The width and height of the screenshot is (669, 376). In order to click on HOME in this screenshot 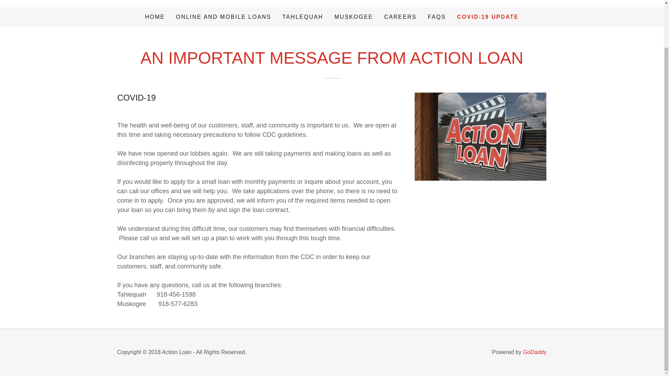, I will do `click(155, 17)`.